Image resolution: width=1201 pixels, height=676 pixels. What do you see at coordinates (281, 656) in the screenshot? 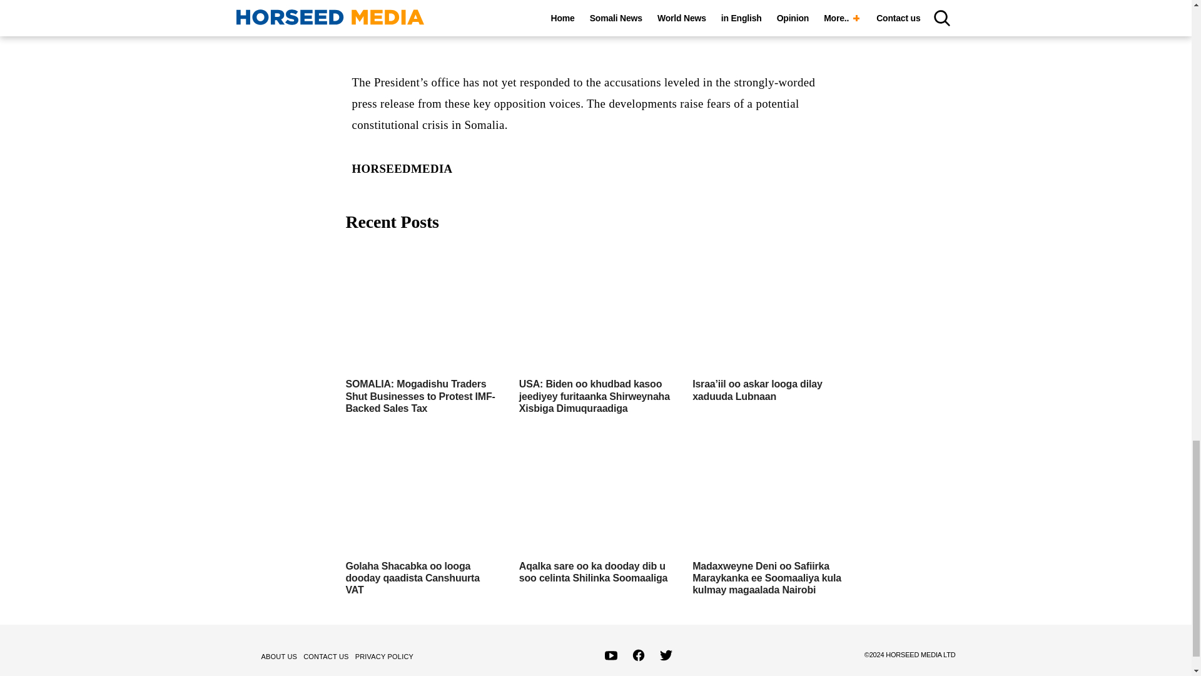
I see `ABOUT US` at bounding box center [281, 656].